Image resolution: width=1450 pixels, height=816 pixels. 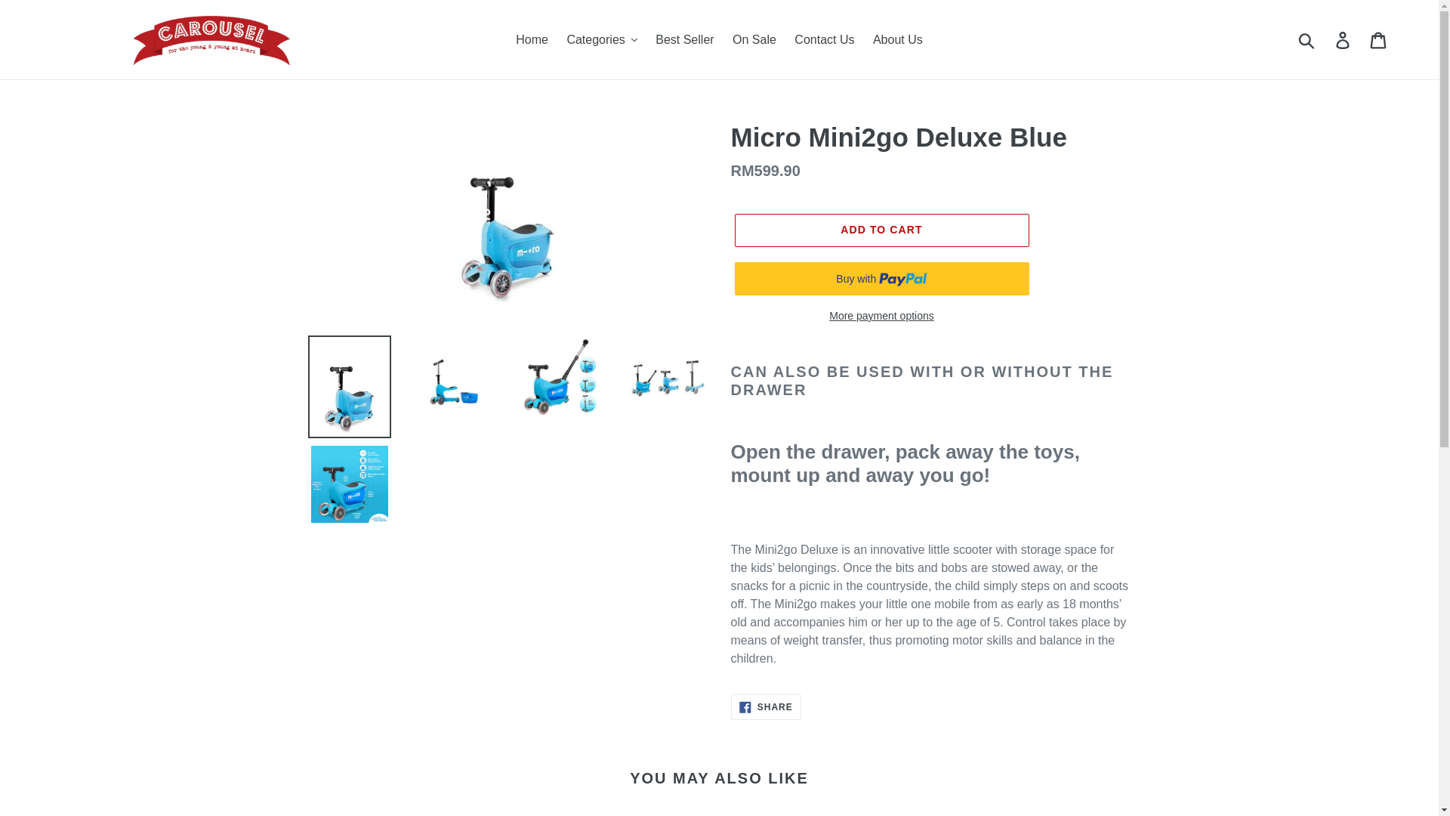 I want to click on On Sale, so click(x=754, y=39).